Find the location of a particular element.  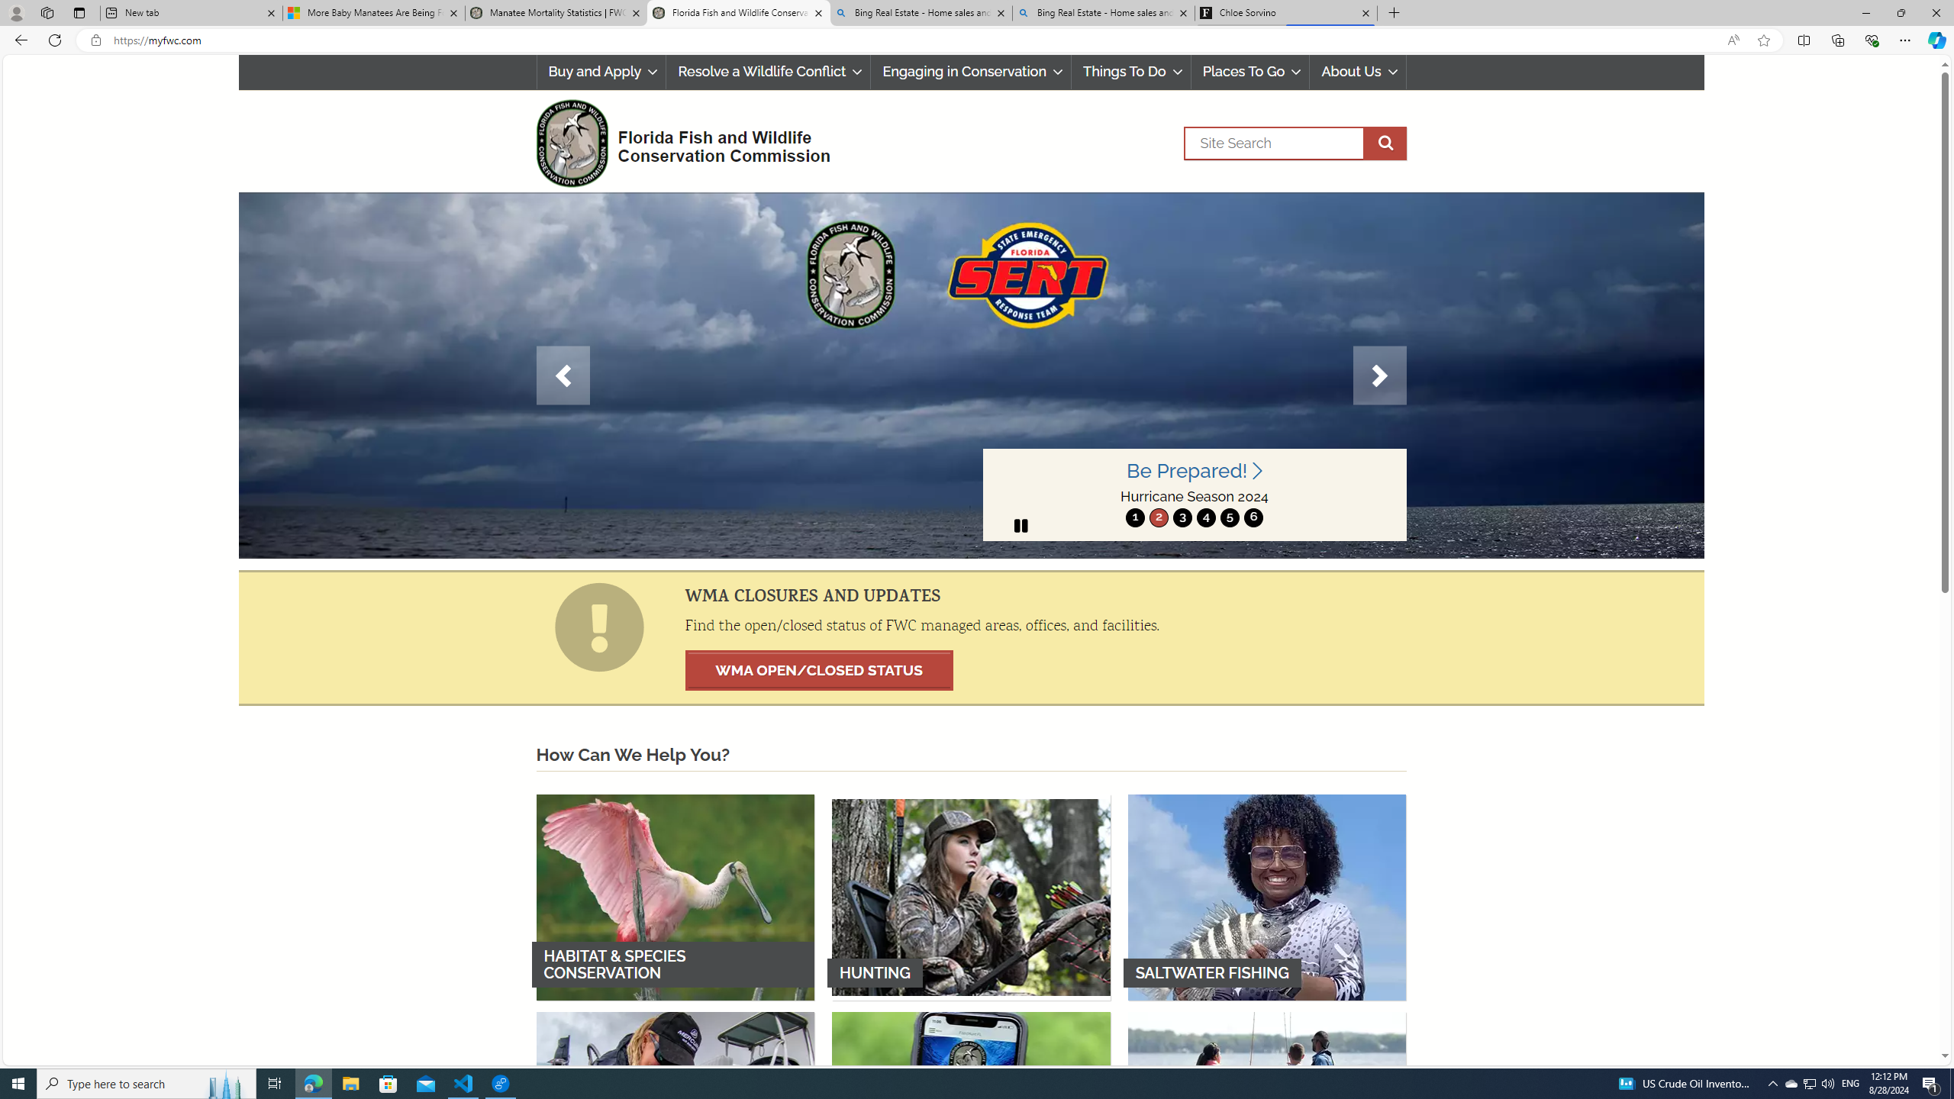

FWC Logo is located at coordinates (571, 142).